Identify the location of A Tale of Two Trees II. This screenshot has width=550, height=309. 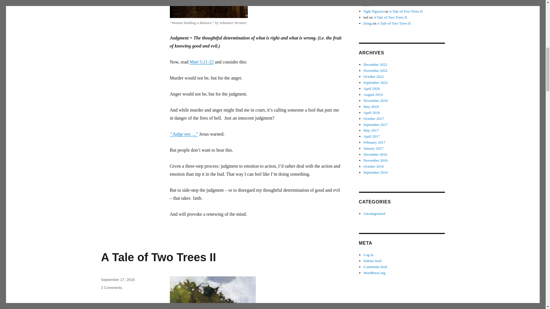
(374, 11).